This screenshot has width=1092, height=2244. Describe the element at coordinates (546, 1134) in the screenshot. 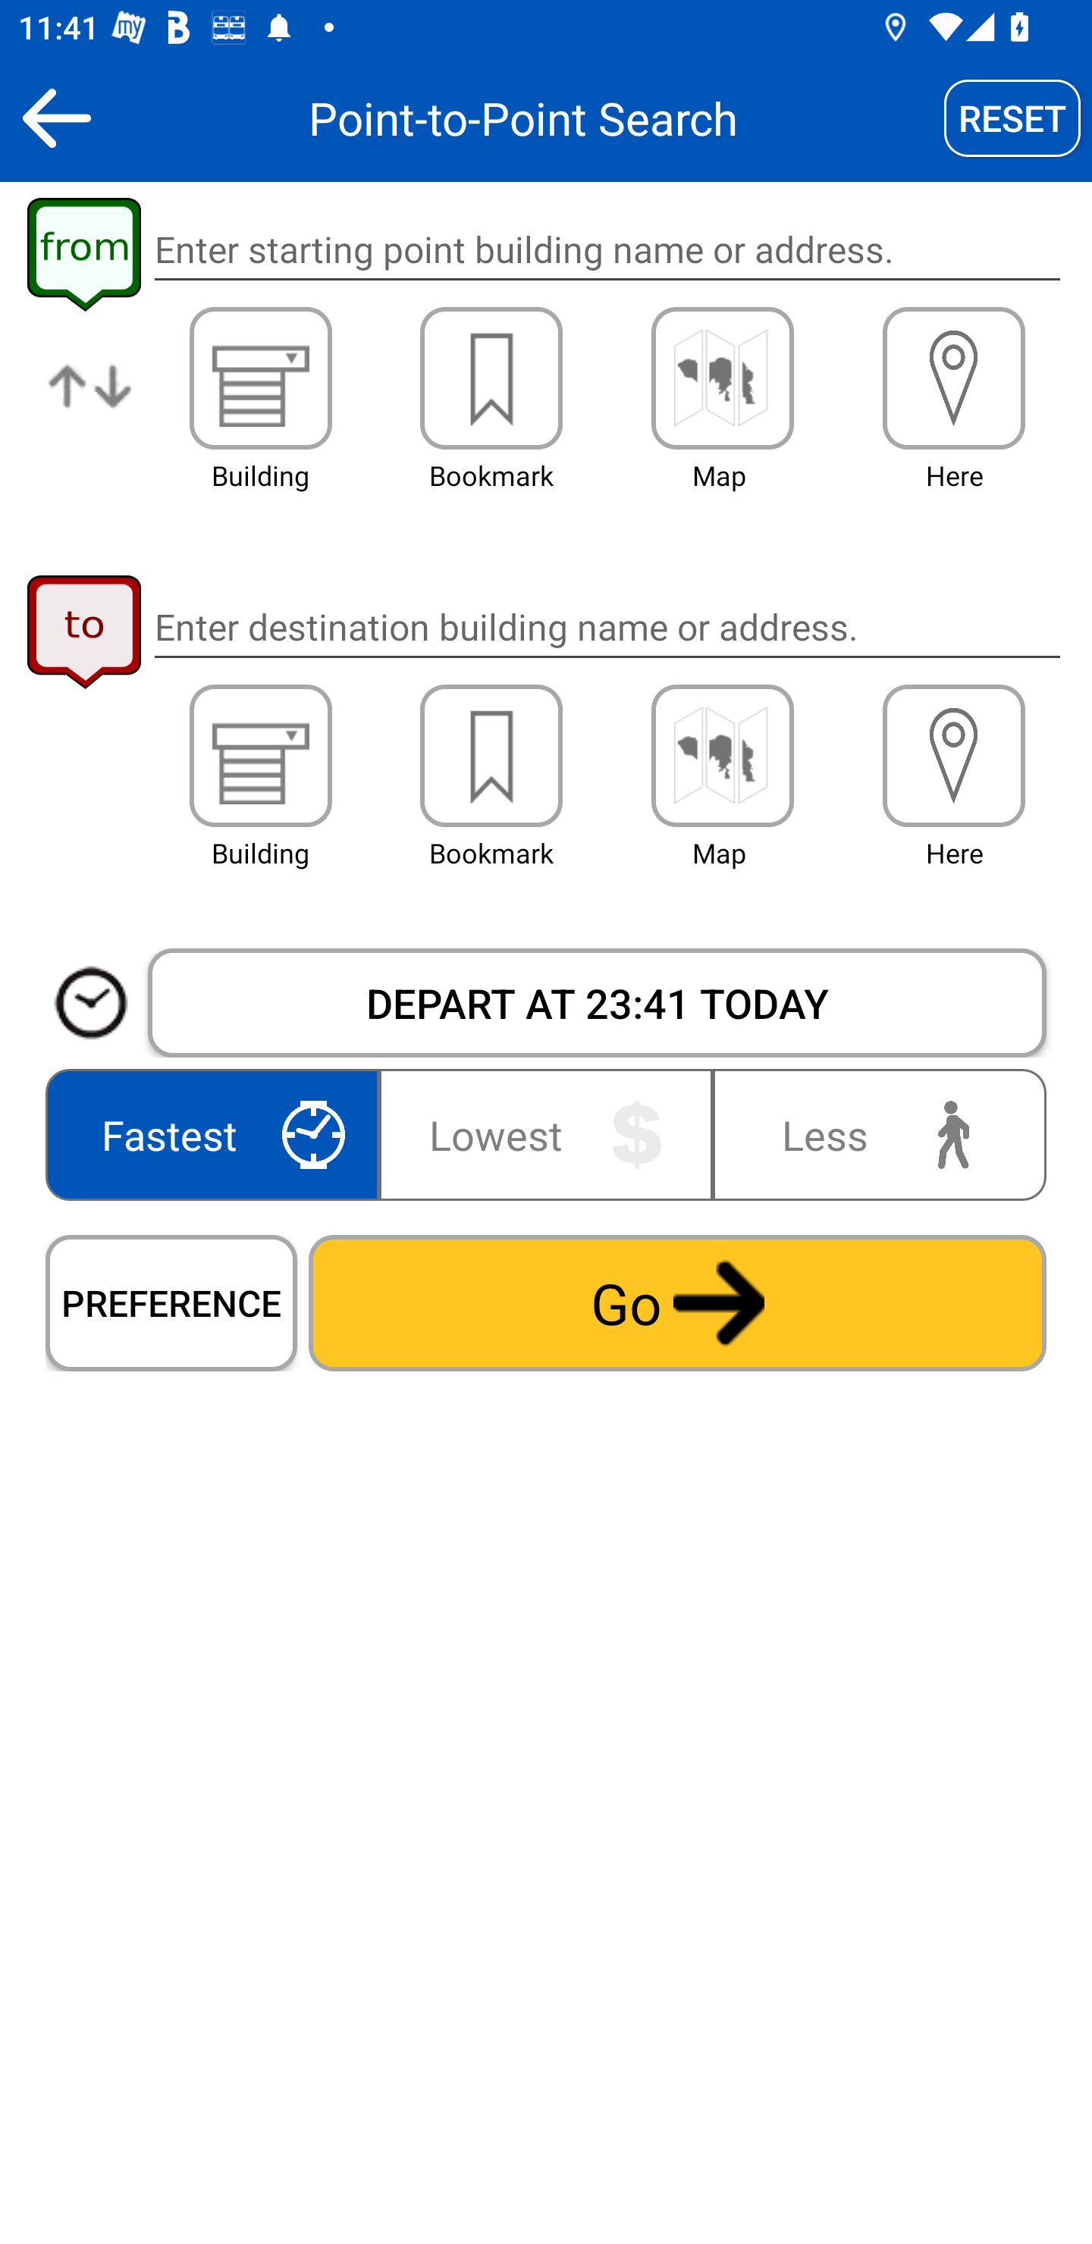

I see `Lowest` at that location.